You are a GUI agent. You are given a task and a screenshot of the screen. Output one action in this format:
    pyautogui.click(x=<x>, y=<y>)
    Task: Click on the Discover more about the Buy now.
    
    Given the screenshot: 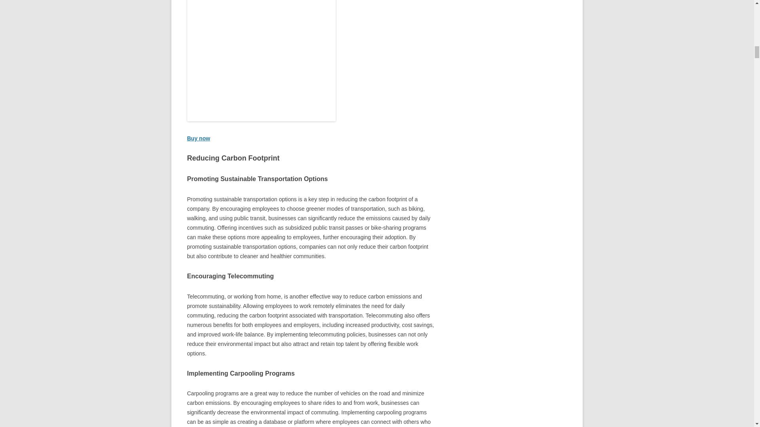 What is the action you would take?
    pyautogui.click(x=198, y=138)
    